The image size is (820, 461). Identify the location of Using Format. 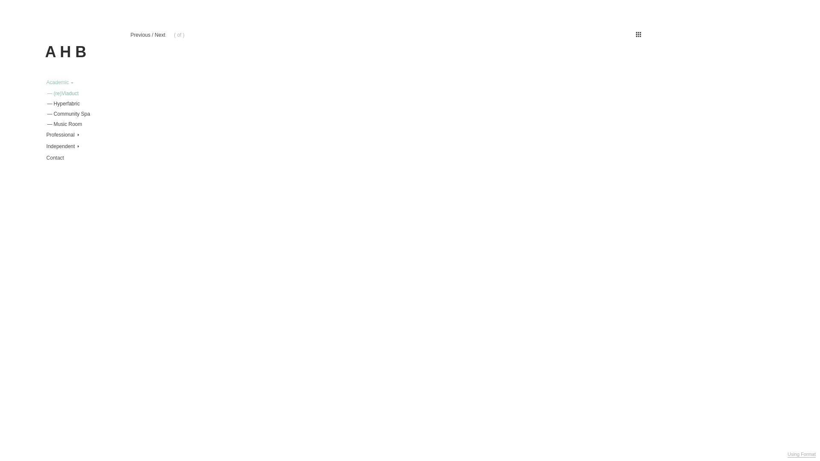
(802, 455).